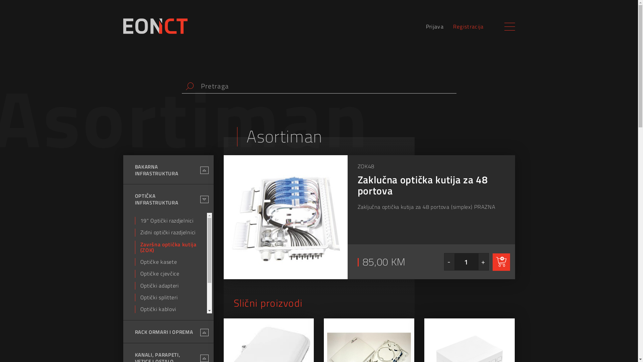  Describe the element at coordinates (435, 27) in the screenshot. I see `Prijava` at that location.